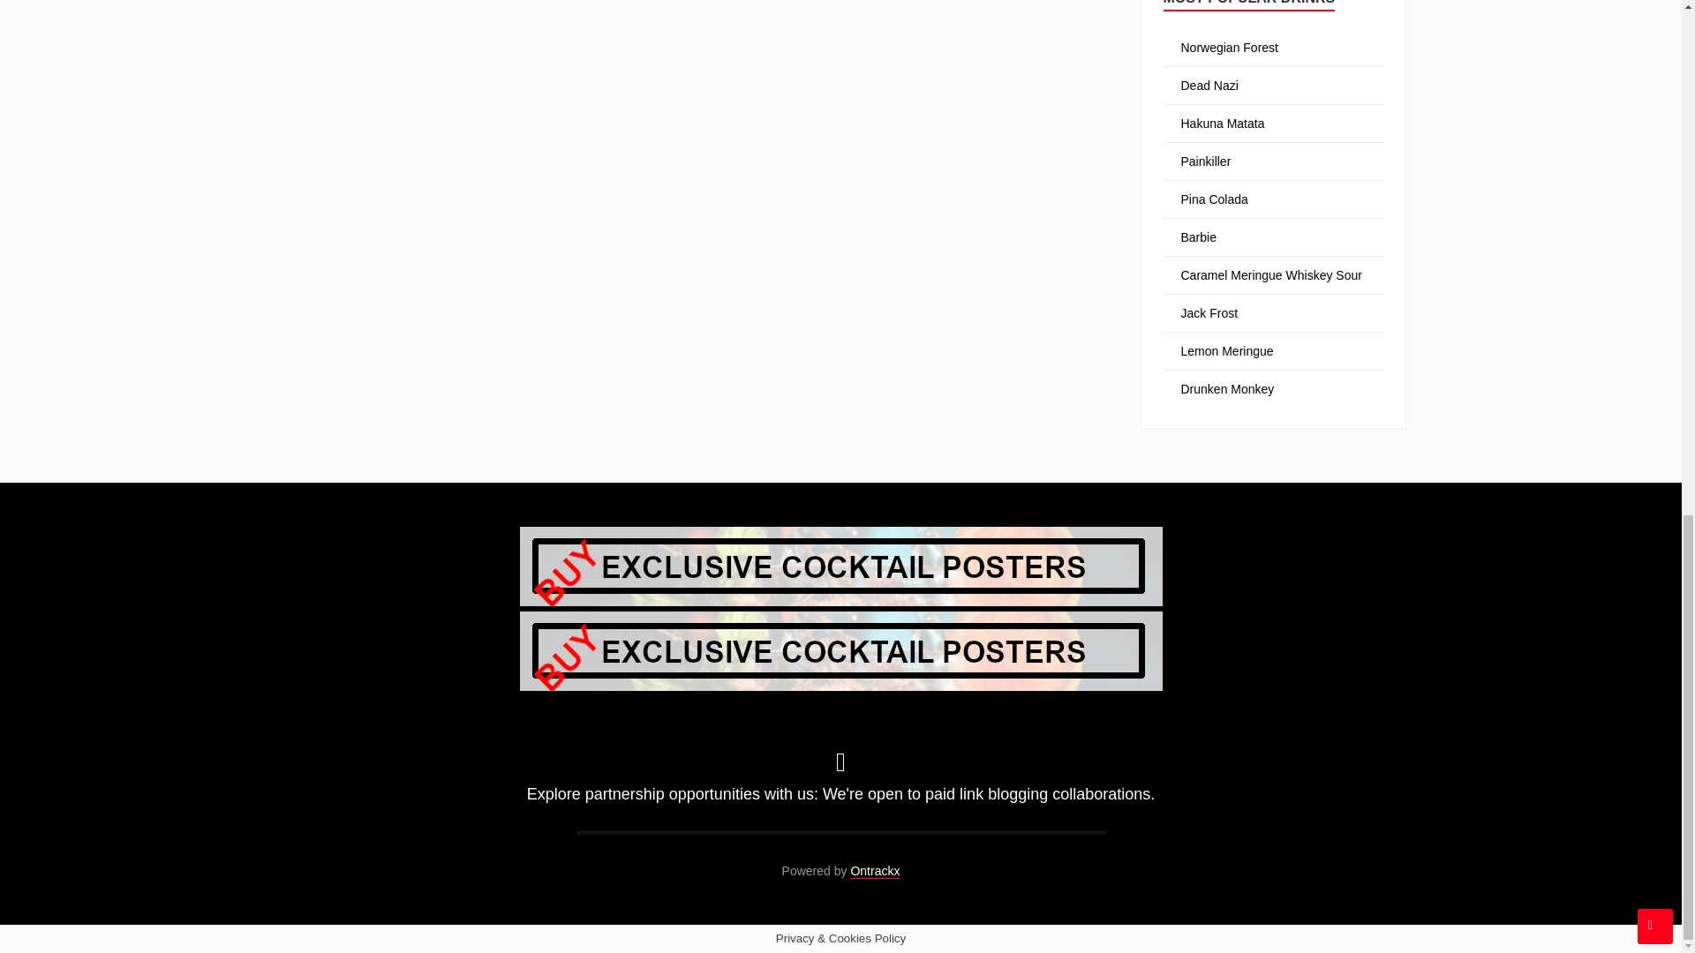 The width and height of the screenshot is (1695, 953). Describe the element at coordinates (1206, 161) in the screenshot. I see `Painkiller` at that location.